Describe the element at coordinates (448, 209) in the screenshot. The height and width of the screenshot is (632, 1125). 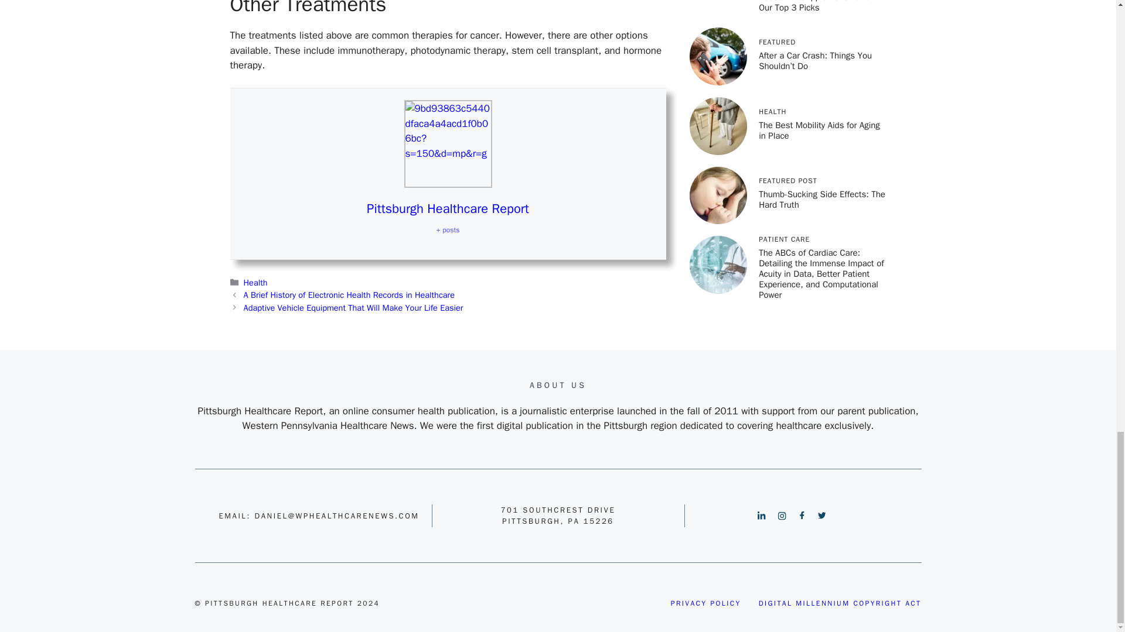
I see `Pittsburgh Healthcare Report` at that location.